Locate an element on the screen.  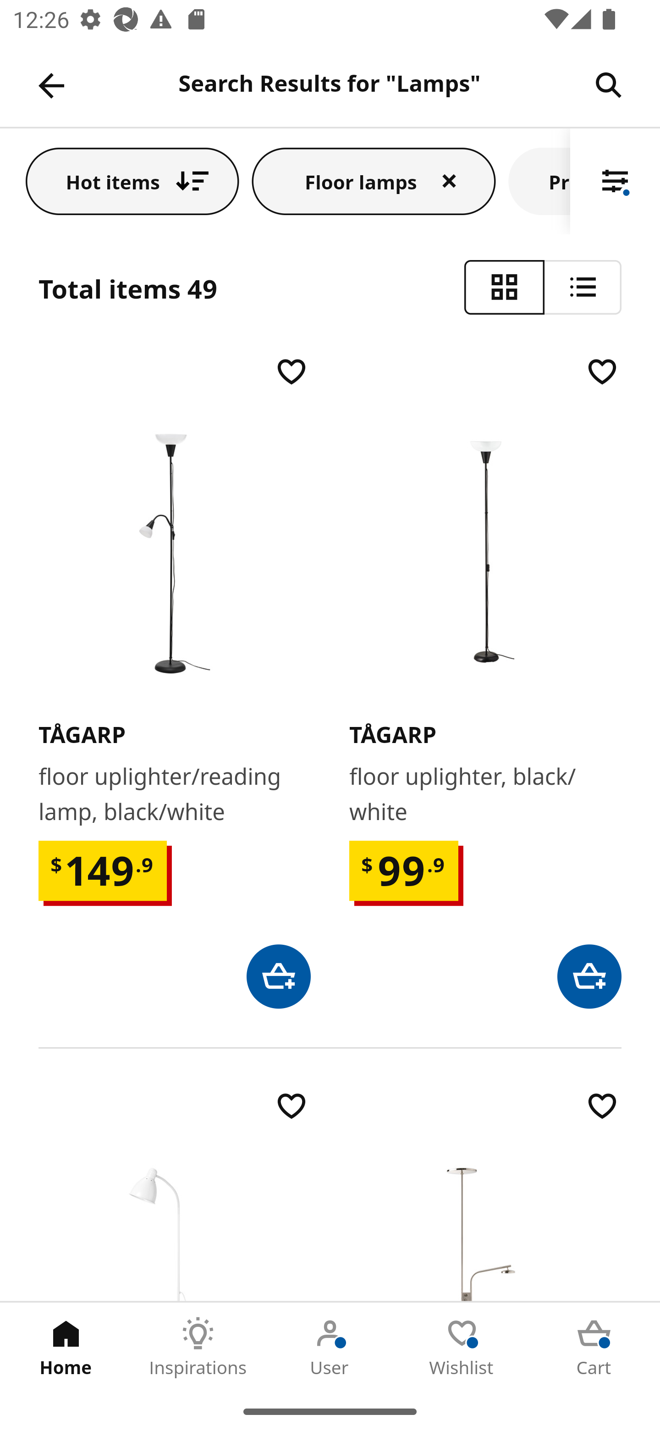
Cart
Tab 5 of 5 is located at coordinates (594, 1347).